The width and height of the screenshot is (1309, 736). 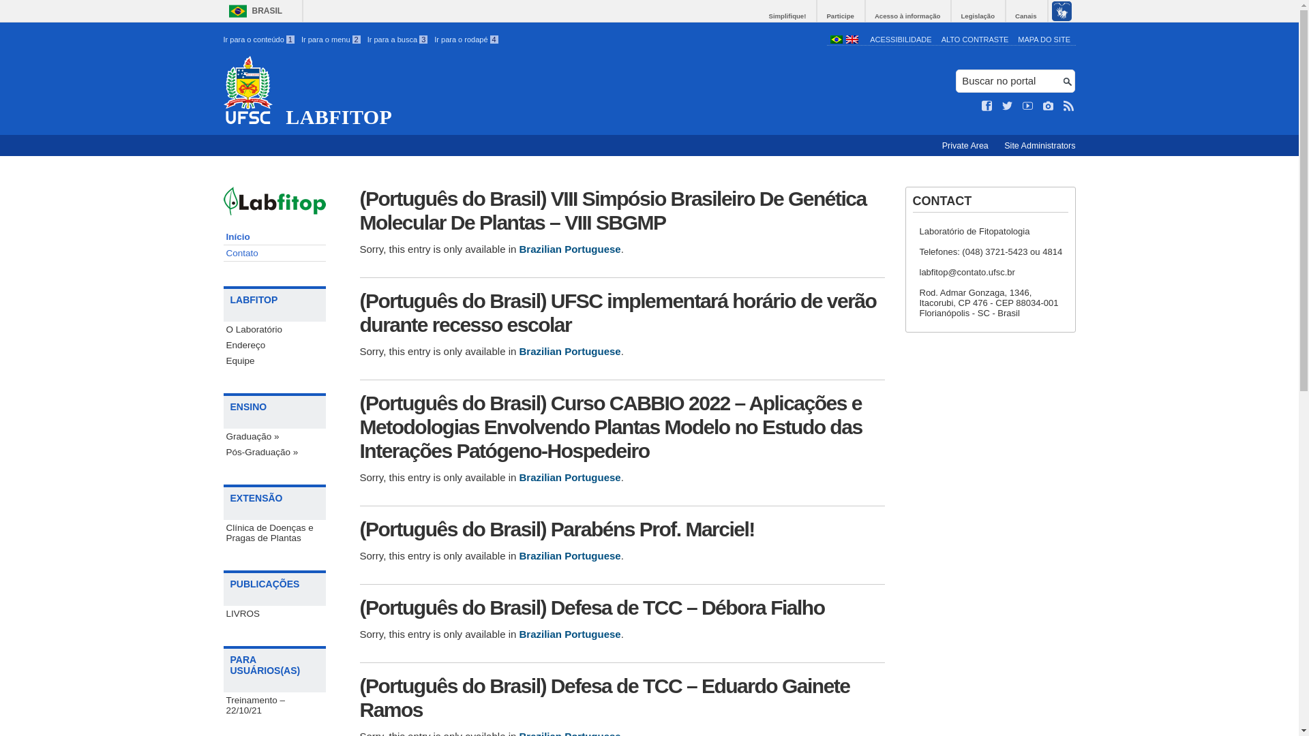 What do you see at coordinates (252, 11) in the screenshot?
I see `BRASIL` at bounding box center [252, 11].